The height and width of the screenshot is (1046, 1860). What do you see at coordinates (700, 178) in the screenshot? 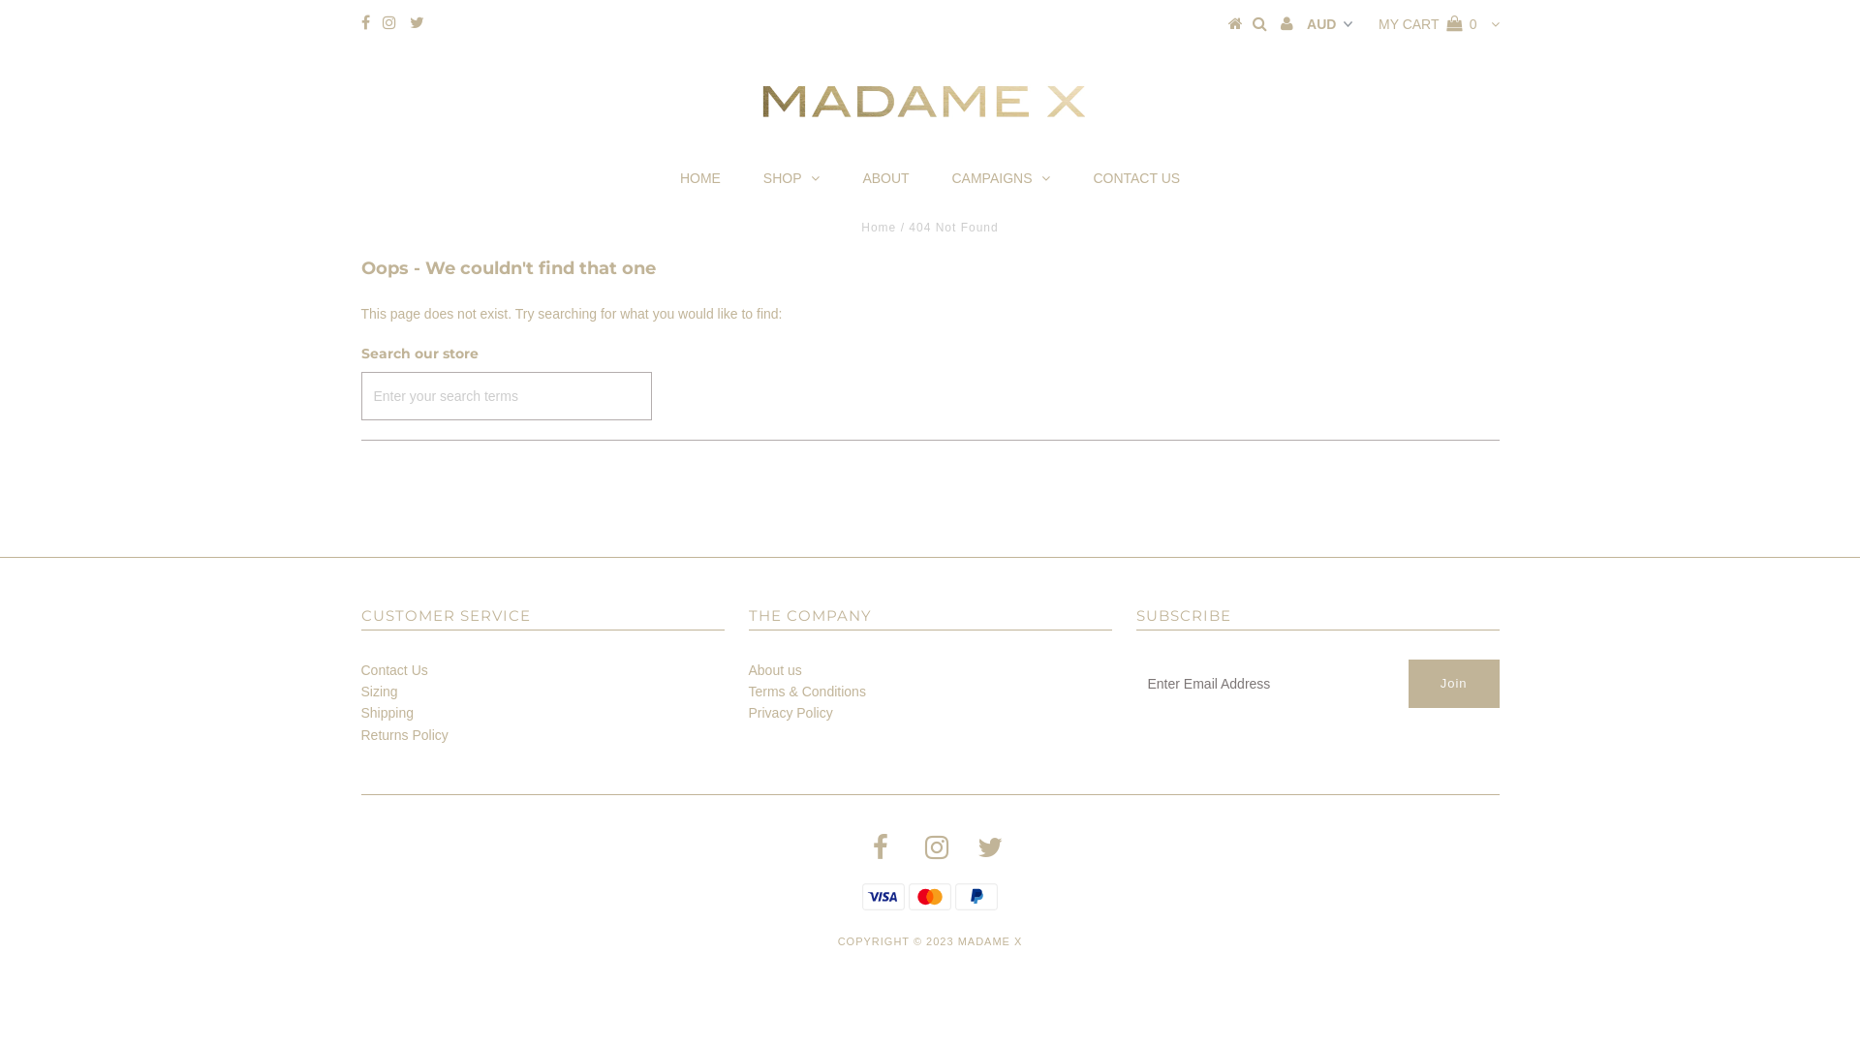
I see `HOME` at bounding box center [700, 178].